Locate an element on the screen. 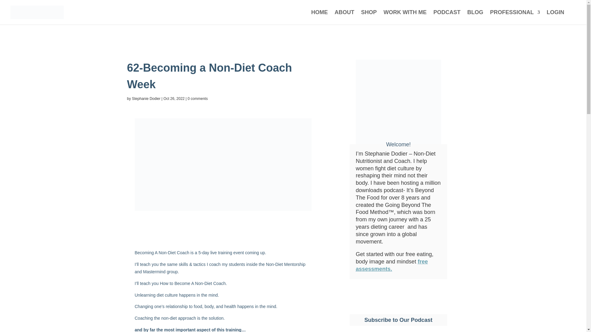 Image resolution: width=591 pixels, height=332 pixels. LOGIN is located at coordinates (555, 17).